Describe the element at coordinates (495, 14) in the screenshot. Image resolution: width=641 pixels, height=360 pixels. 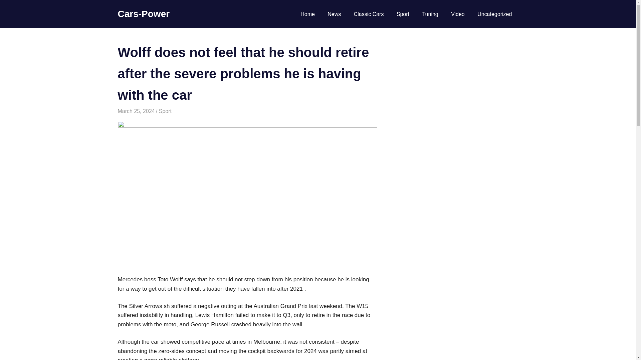
I see `Uncategorized` at that location.